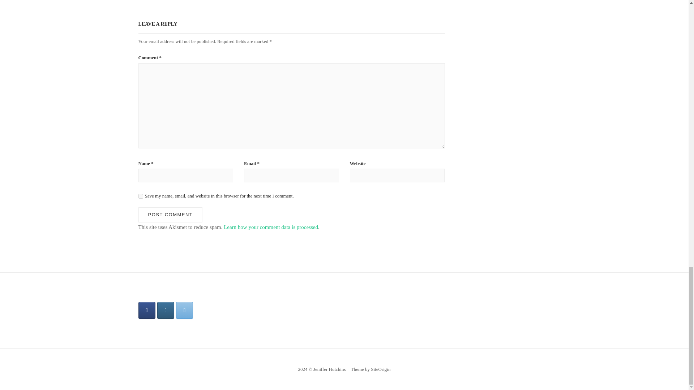 Image resolution: width=694 pixels, height=390 pixels. Describe the element at coordinates (184, 310) in the screenshot. I see `Jeniffer Hutchins on Envelope` at that location.